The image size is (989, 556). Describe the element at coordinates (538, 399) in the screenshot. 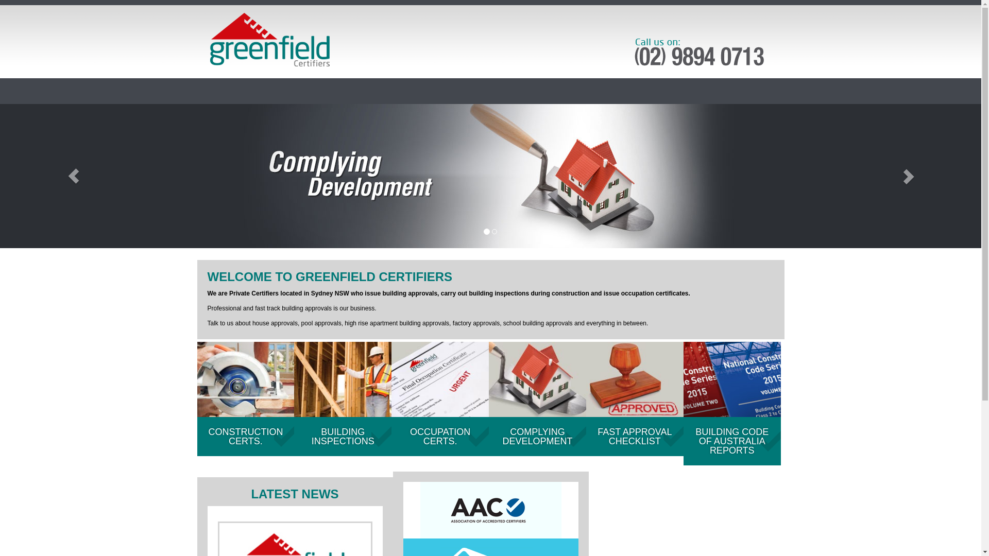

I see `COMPLYING DEVELOPMENT` at that location.